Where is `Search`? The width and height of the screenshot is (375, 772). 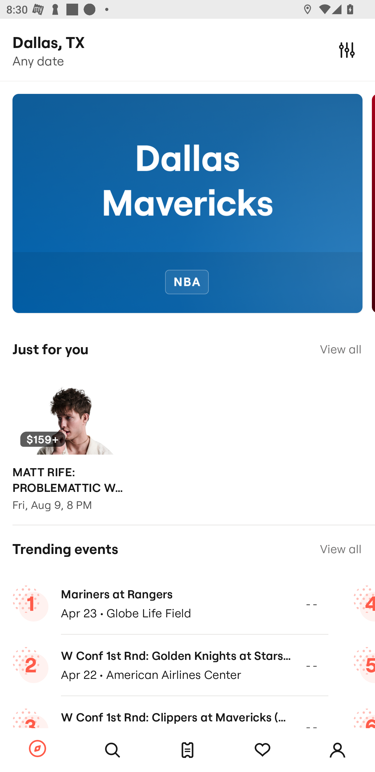
Search is located at coordinates (113, 750).